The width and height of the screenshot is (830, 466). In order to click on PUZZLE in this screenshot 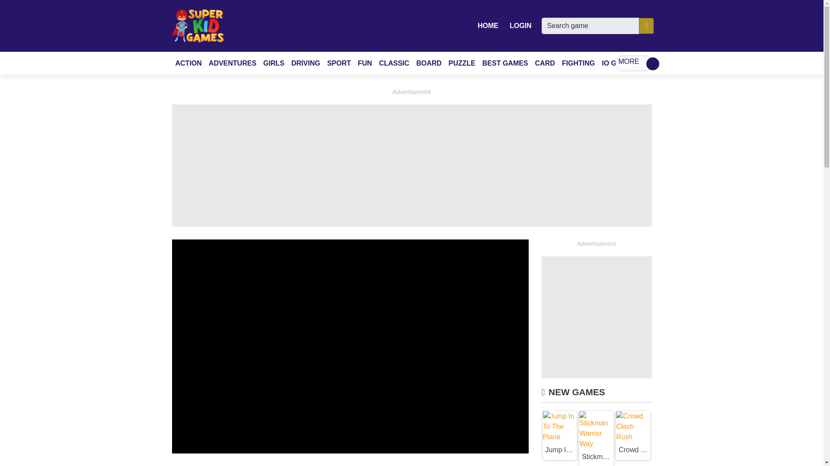, I will do `click(462, 63)`.